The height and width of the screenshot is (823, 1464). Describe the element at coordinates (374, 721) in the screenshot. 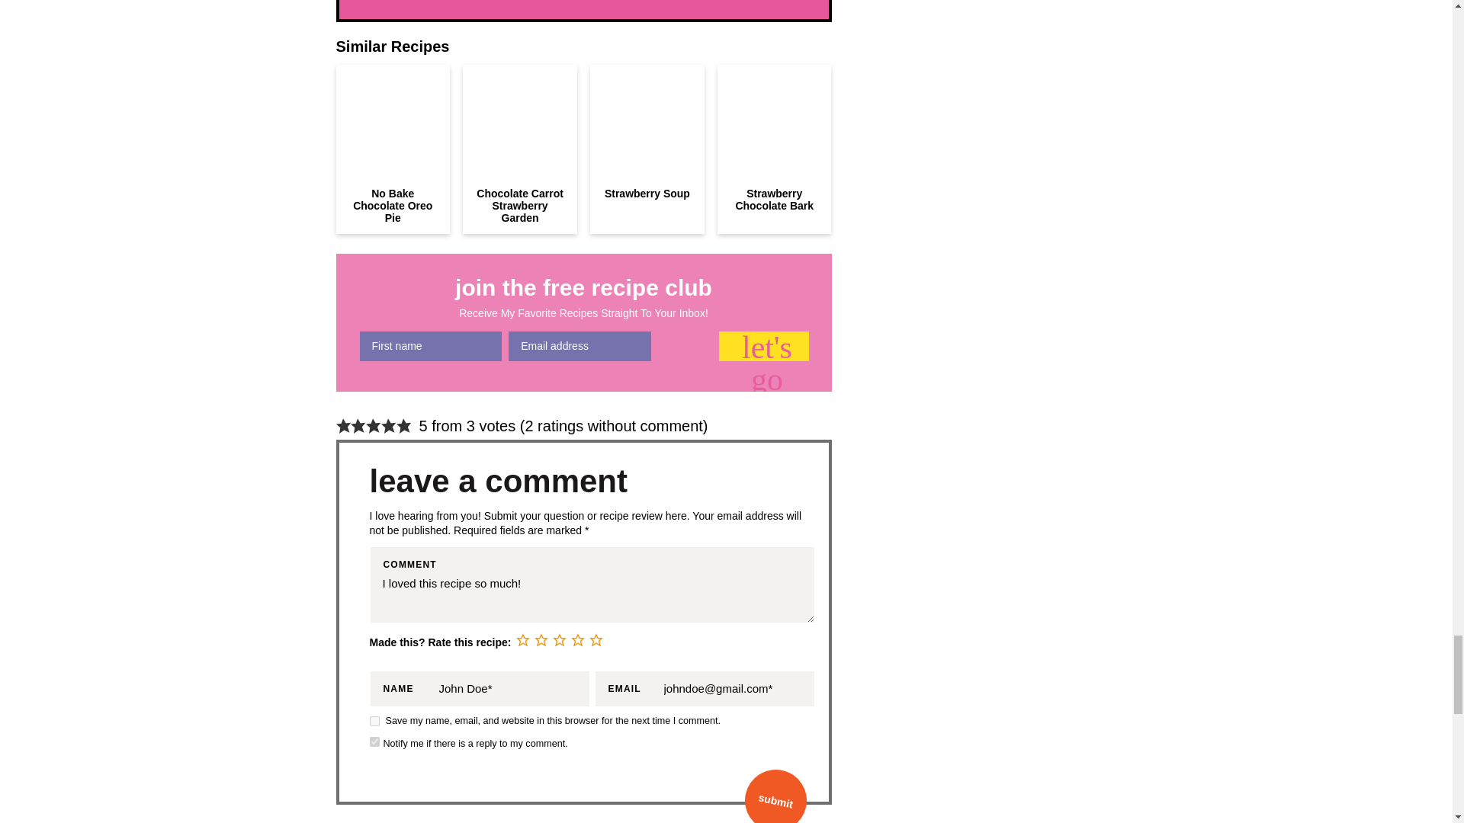

I see `yes` at that location.